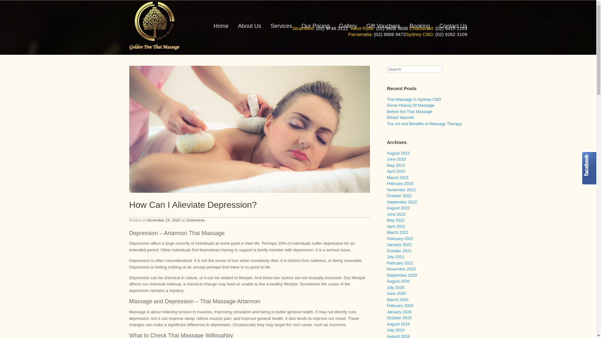  Describe the element at coordinates (193, 205) in the screenshot. I see `How Can I Alieviate Depression?` at that location.